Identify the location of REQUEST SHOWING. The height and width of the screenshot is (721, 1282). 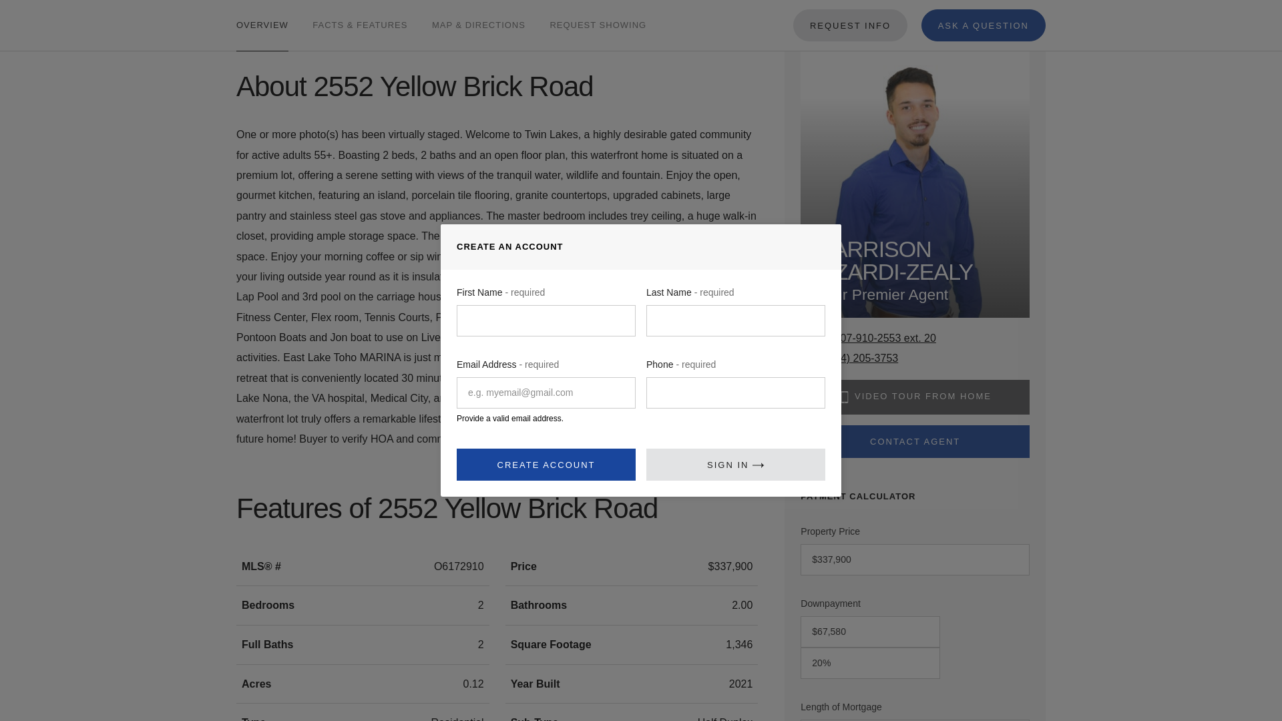
(598, 13).